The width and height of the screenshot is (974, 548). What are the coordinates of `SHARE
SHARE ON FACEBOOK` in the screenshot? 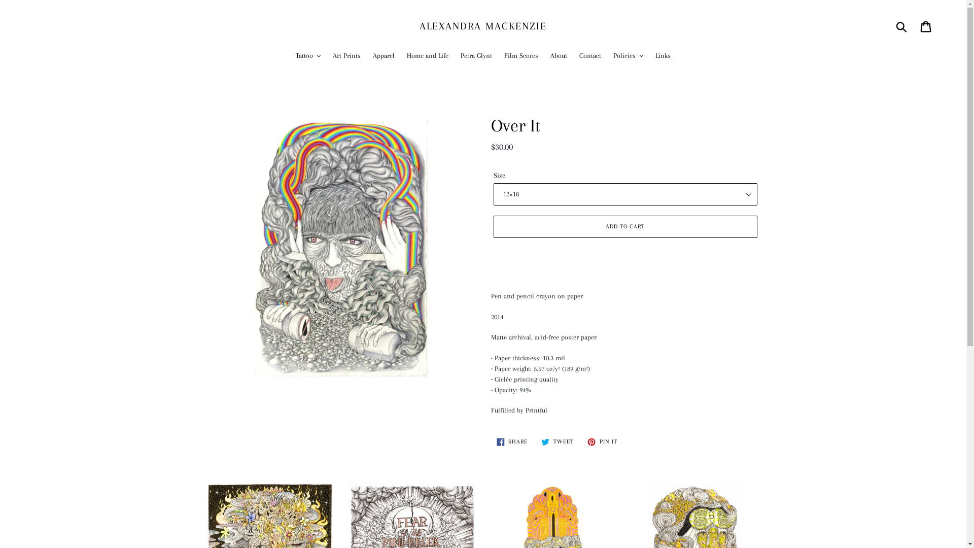 It's located at (512, 442).